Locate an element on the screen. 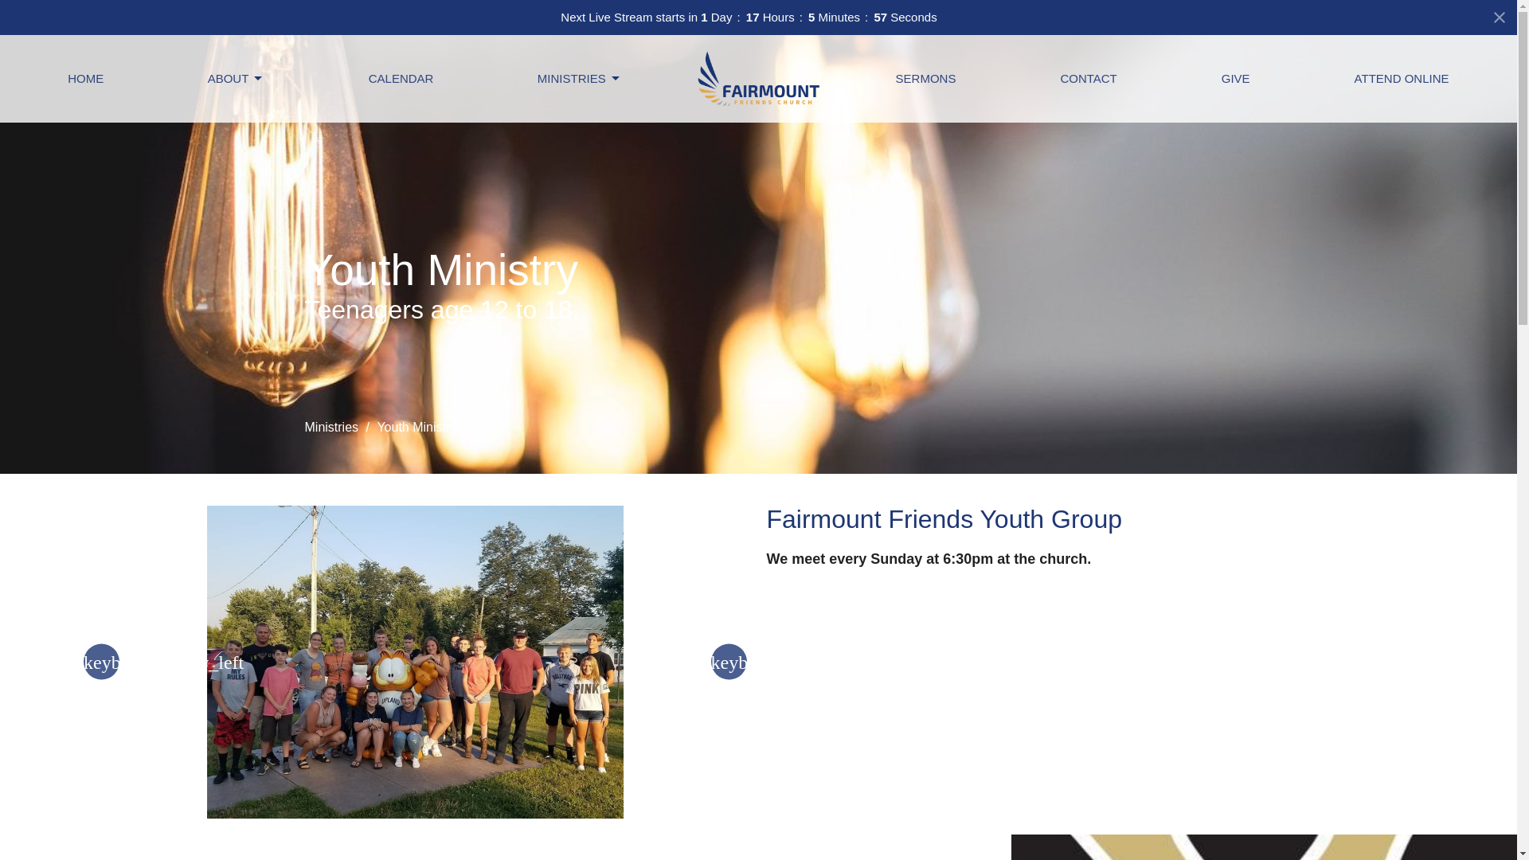  GIVE is located at coordinates (1236, 78).